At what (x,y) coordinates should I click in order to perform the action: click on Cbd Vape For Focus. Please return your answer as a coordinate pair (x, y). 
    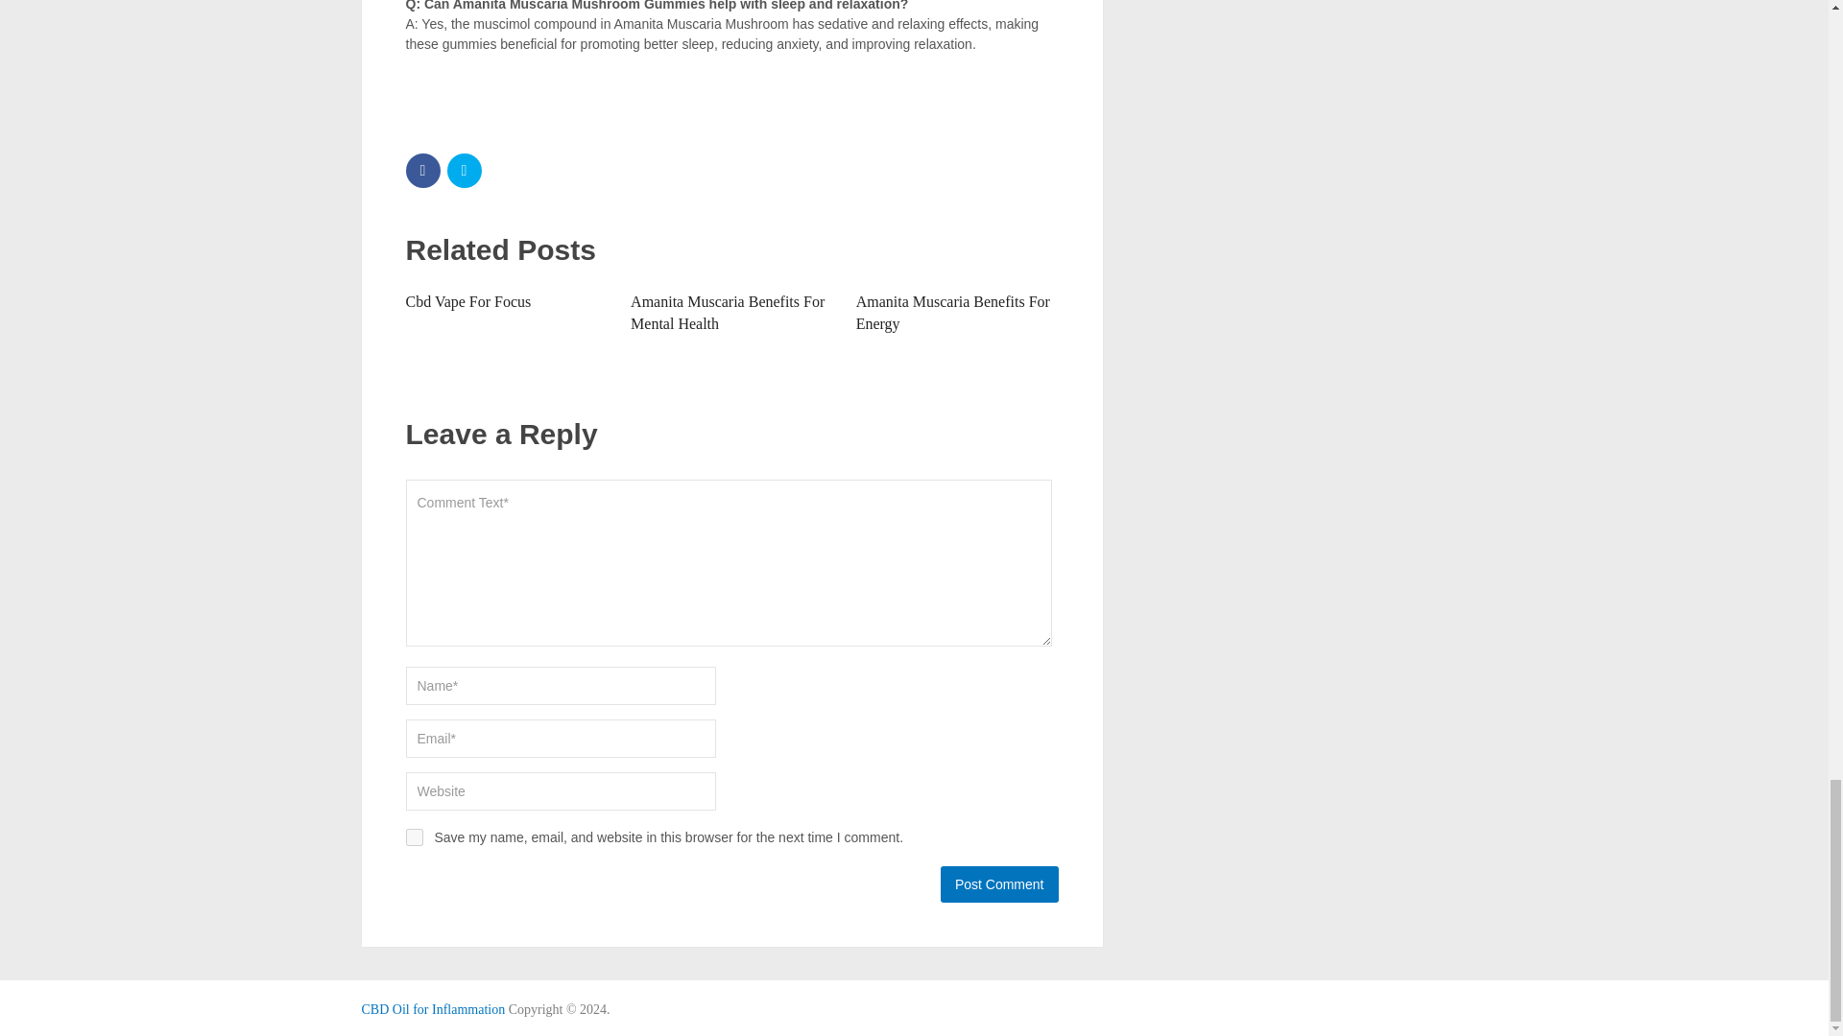
    Looking at the image, I should click on (467, 301).